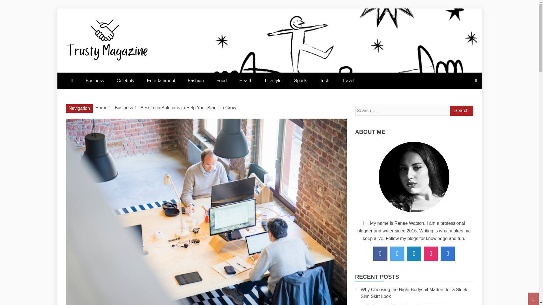 This screenshot has width=543, height=305. Describe the element at coordinates (245, 81) in the screenshot. I see `Health` at that location.